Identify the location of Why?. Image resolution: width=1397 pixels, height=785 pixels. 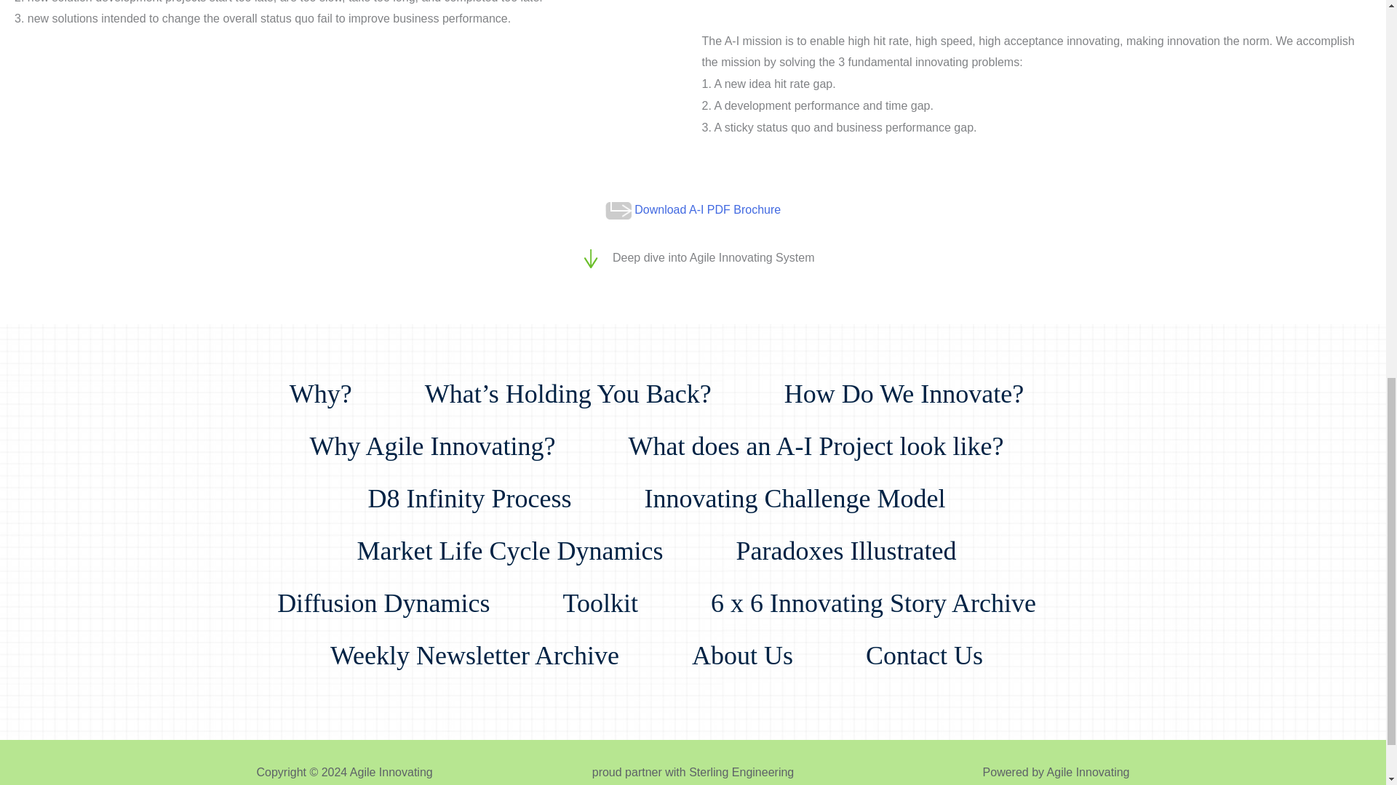
(335, 379).